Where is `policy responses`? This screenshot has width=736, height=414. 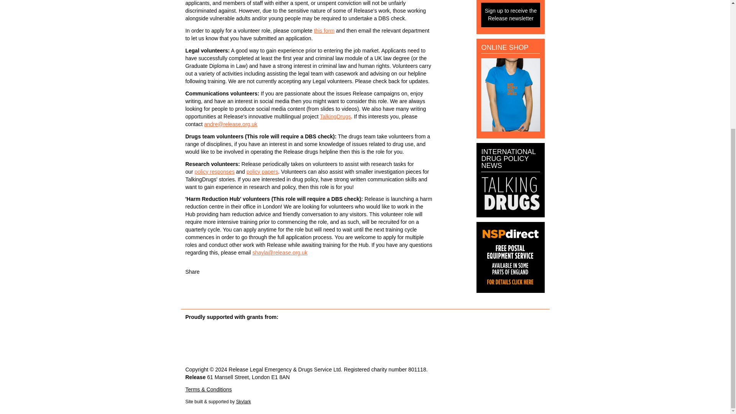
policy responses is located at coordinates (215, 171).